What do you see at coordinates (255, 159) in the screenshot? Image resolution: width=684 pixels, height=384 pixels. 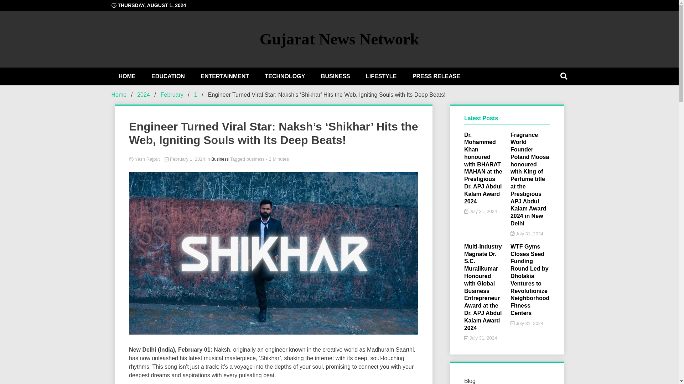 I see `business` at bounding box center [255, 159].